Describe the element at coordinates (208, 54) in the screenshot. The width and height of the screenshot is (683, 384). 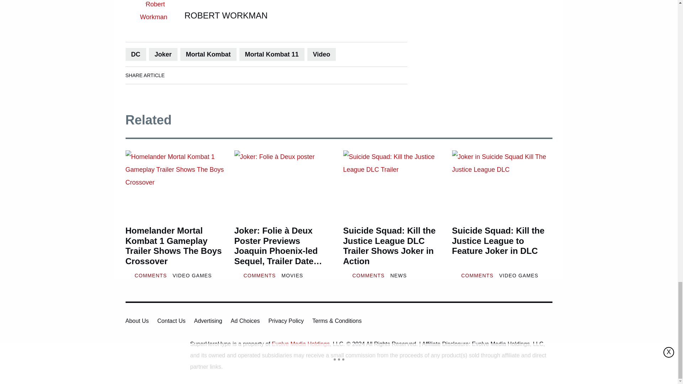
I see `Mortal Kombat` at that location.